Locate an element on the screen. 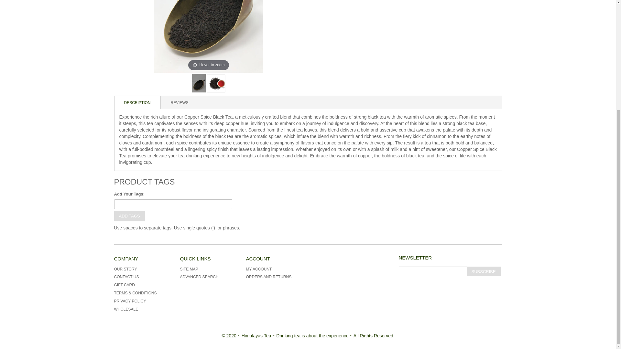 The image size is (621, 349). Copper Spice Black Tea is located at coordinates (216, 83).